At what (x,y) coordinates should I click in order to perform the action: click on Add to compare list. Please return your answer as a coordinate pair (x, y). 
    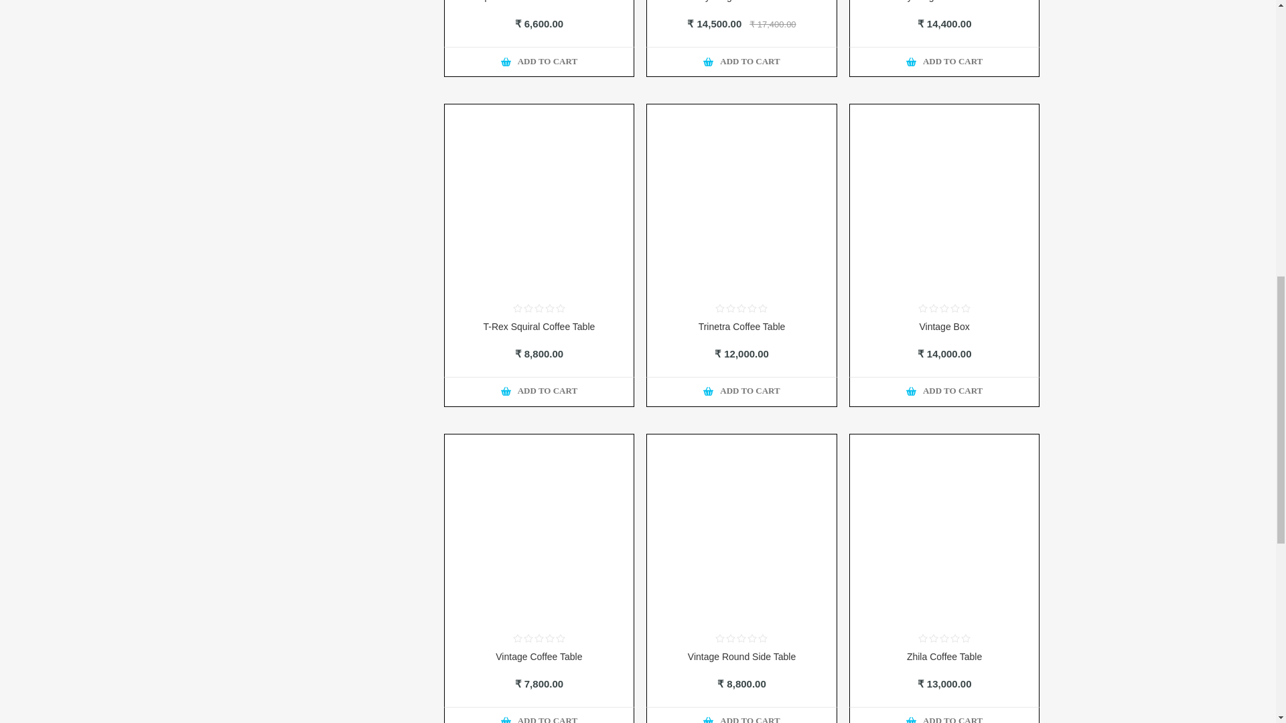
    Looking at the image, I should click on (523, 386).